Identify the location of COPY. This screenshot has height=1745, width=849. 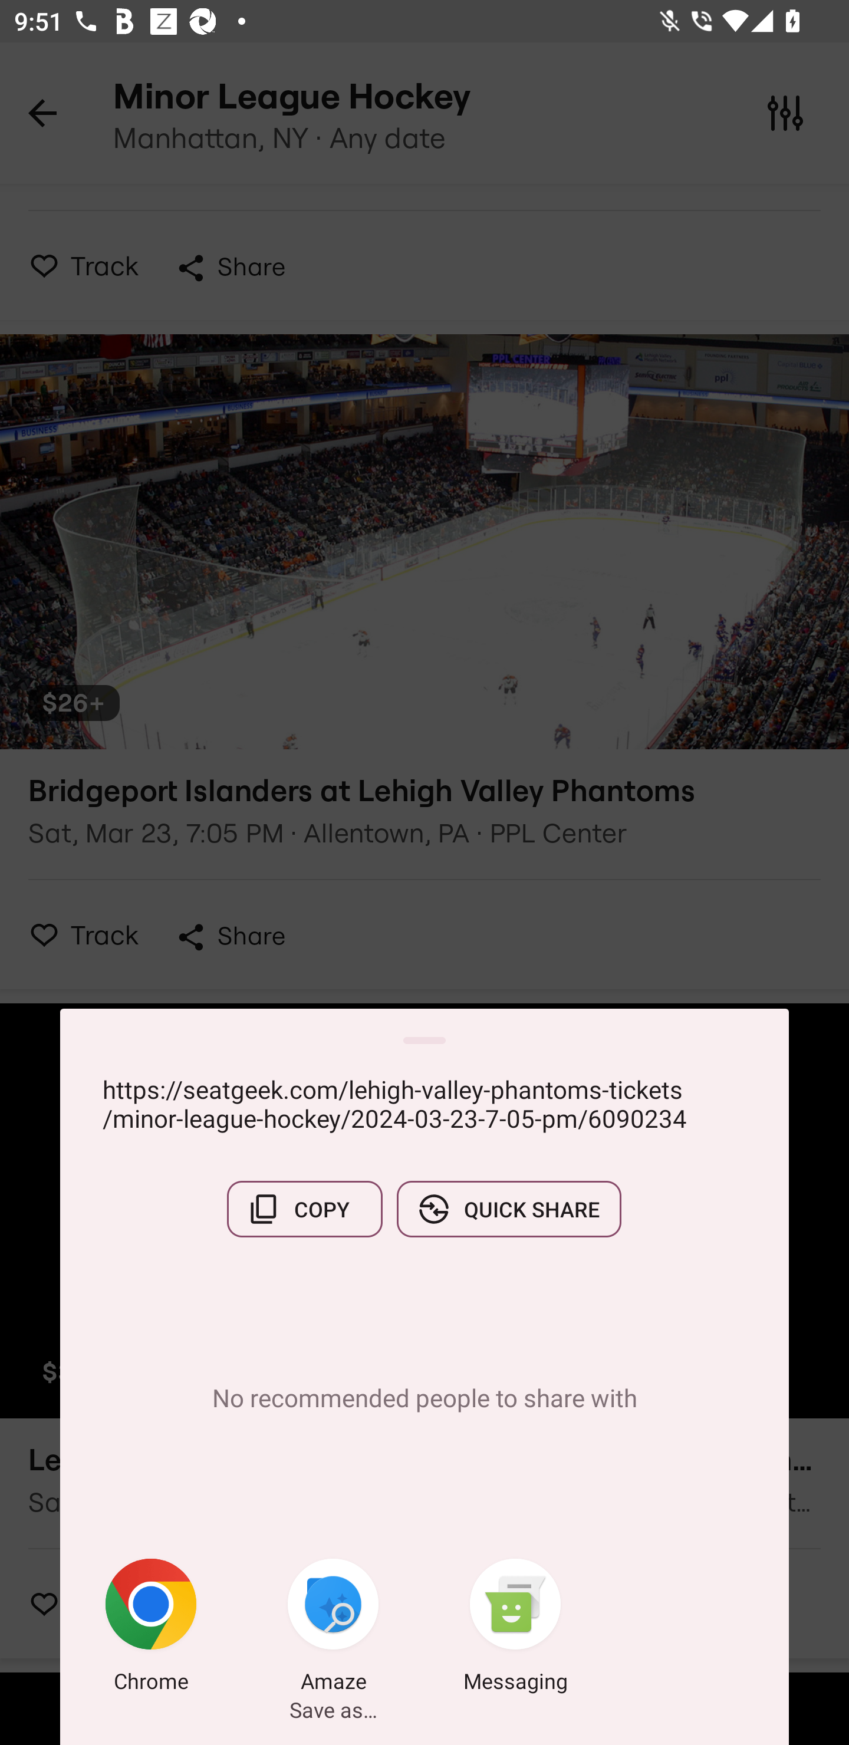
(304, 1209).